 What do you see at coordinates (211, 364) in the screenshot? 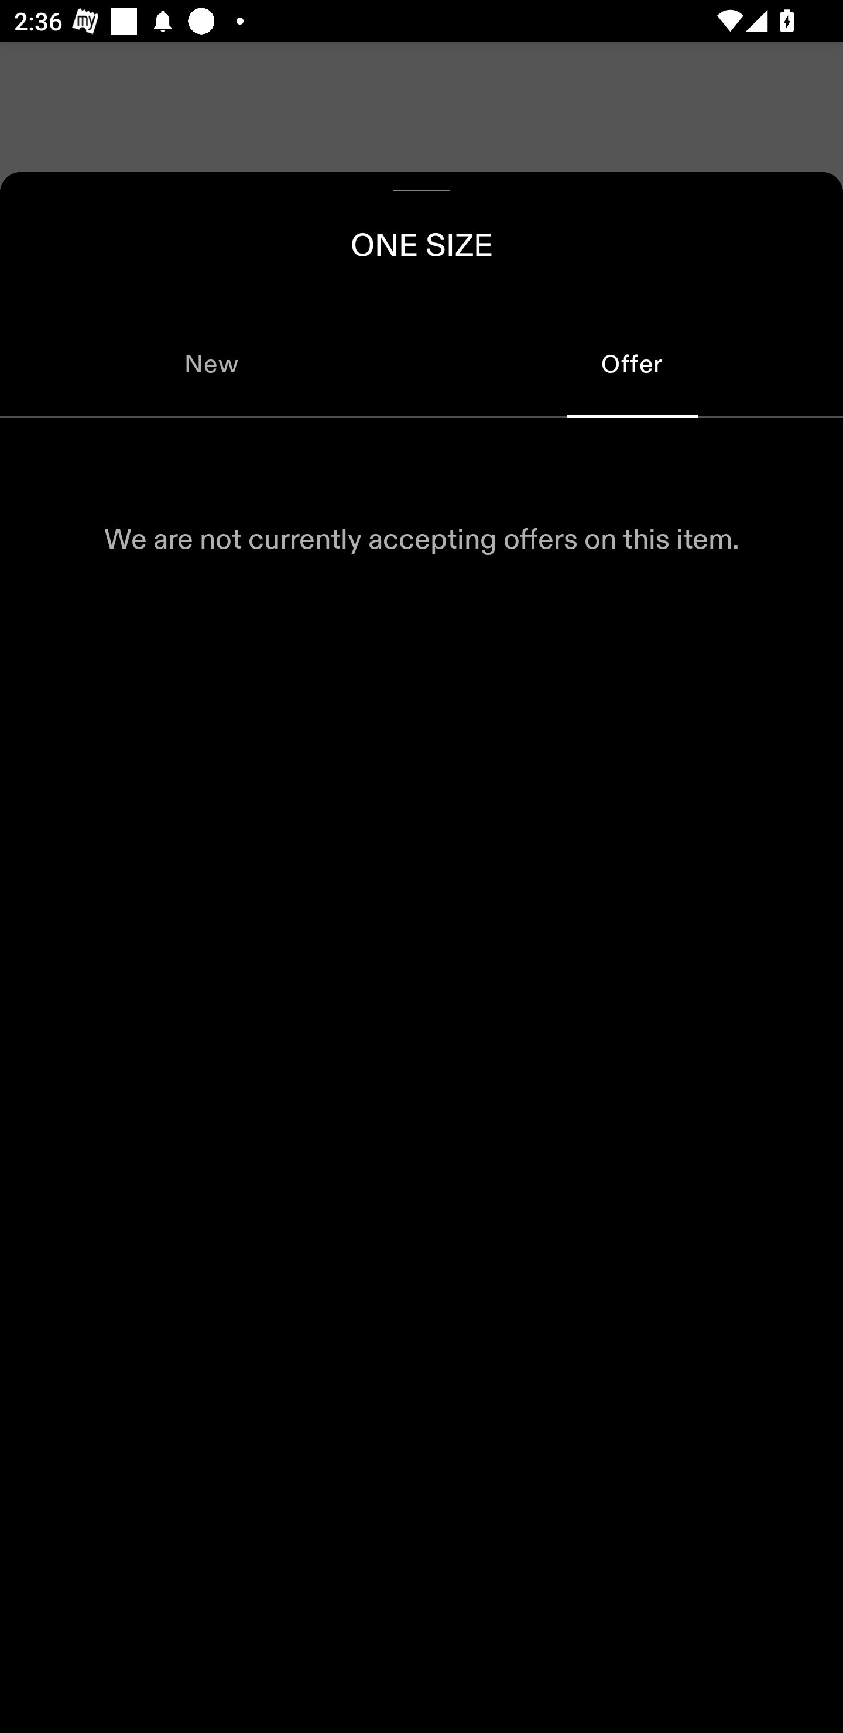
I see `New` at bounding box center [211, 364].